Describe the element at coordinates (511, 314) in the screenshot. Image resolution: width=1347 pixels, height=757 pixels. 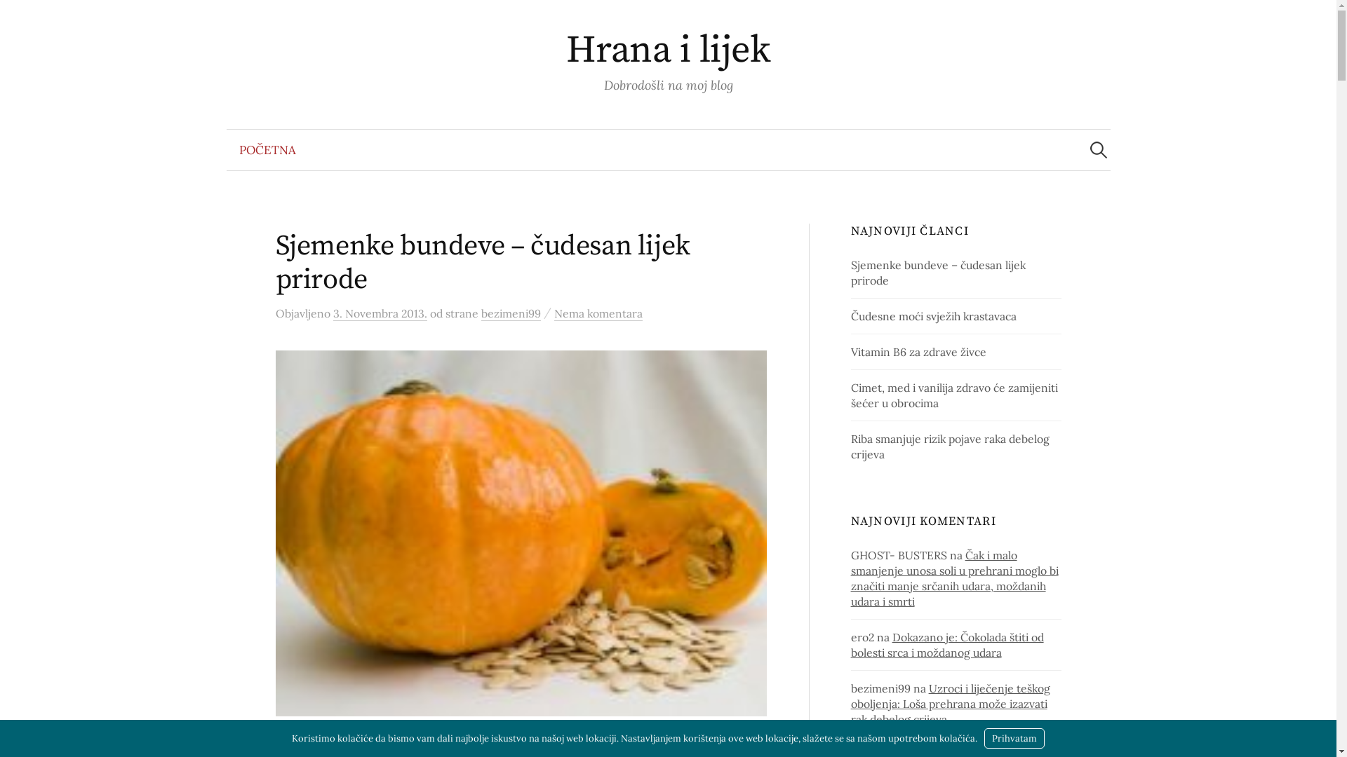
I see `bezimeni99` at that location.